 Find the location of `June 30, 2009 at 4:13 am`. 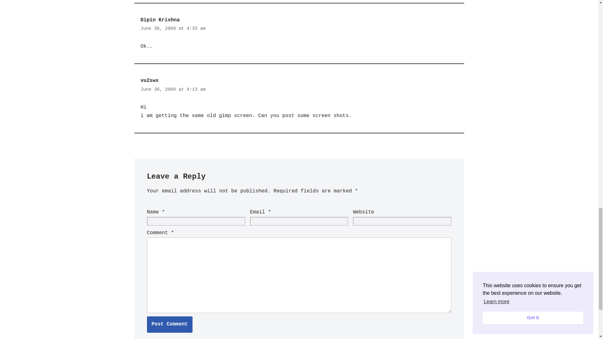

June 30, 2009 at 4:13 am is located at coordinates (173, 90).